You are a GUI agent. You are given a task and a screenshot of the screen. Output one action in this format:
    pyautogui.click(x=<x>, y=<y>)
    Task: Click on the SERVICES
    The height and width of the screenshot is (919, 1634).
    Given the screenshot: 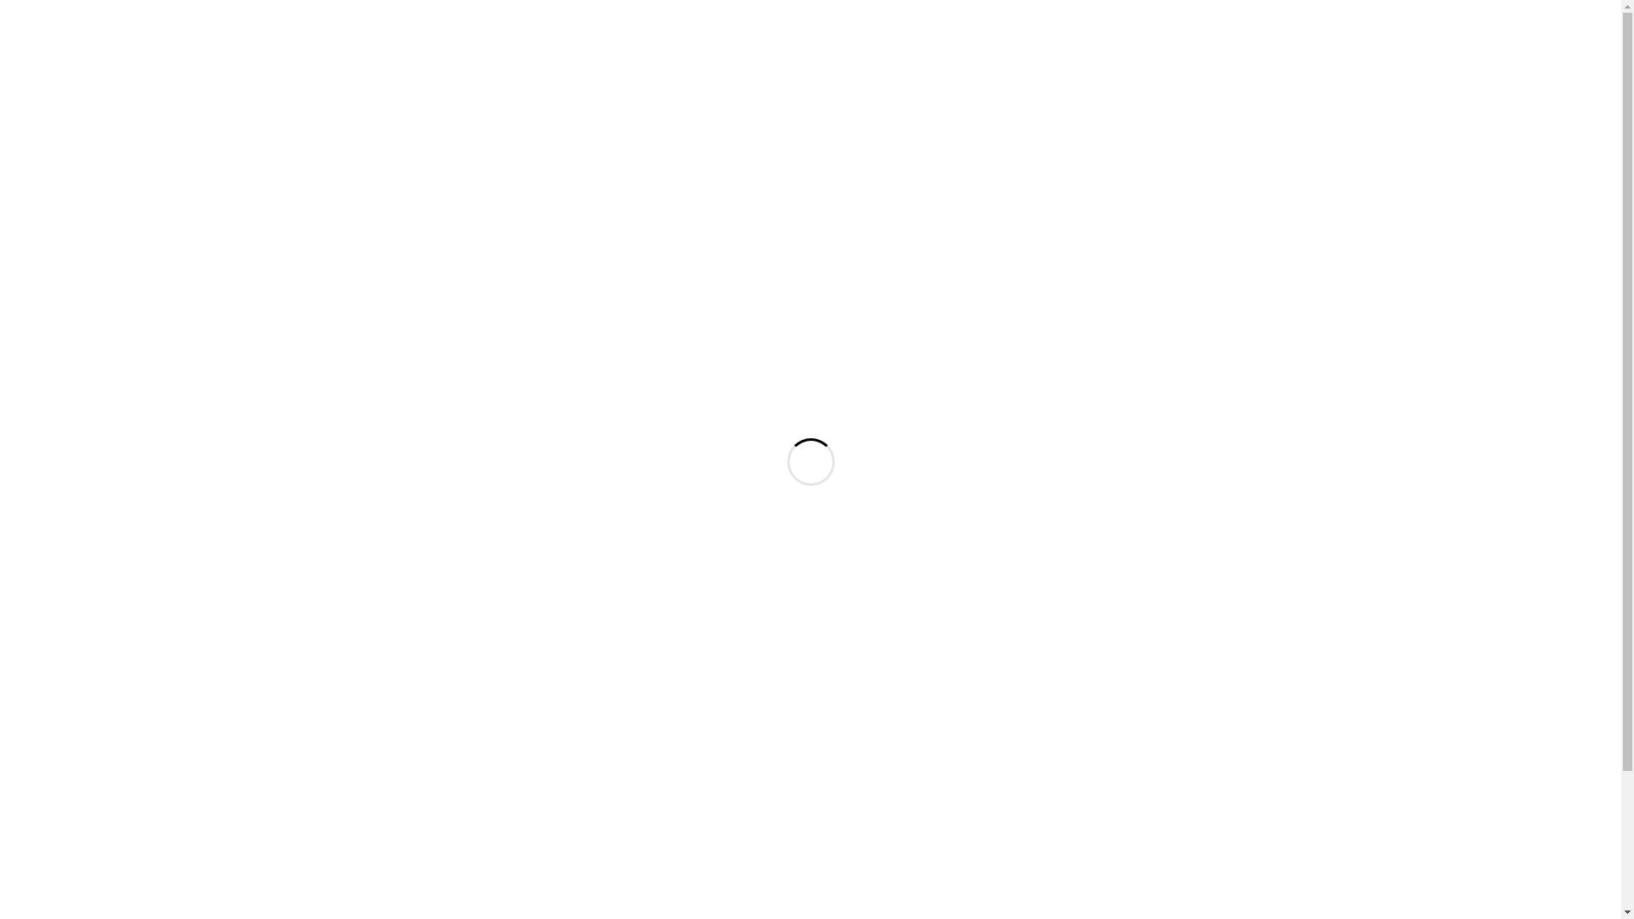 What is the action you would take?
    pyautogui.click(x=1391, y=143)
    